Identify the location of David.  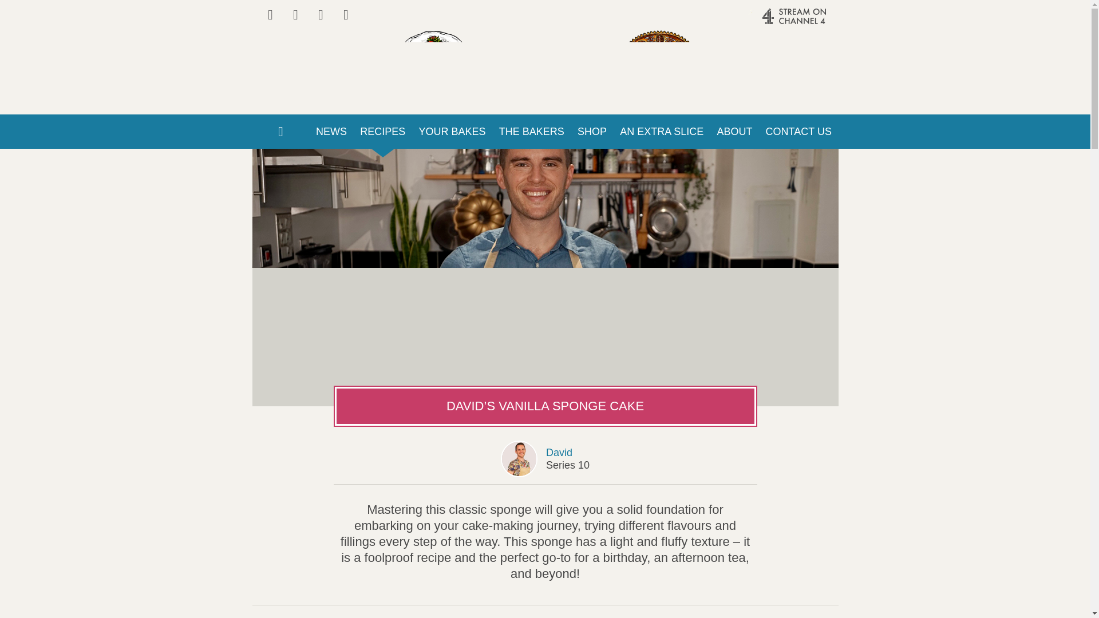
(563, 452).